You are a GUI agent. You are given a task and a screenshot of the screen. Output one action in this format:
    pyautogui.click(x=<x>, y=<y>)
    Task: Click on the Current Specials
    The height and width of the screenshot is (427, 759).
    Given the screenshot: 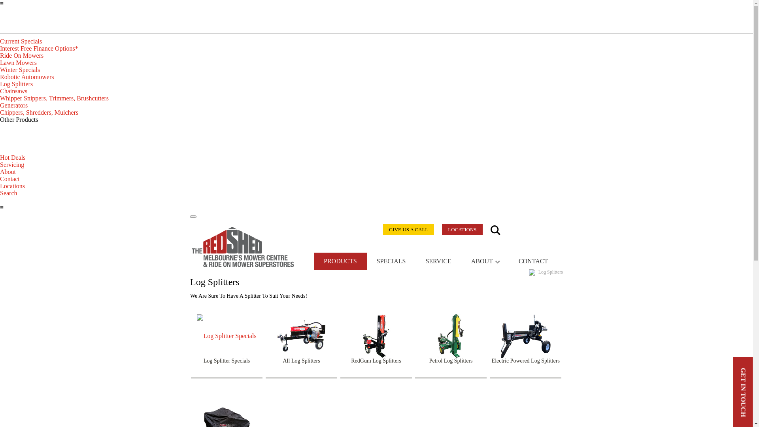 What is the action you would take?
    pyautogui.click(x=21, y=41)
    